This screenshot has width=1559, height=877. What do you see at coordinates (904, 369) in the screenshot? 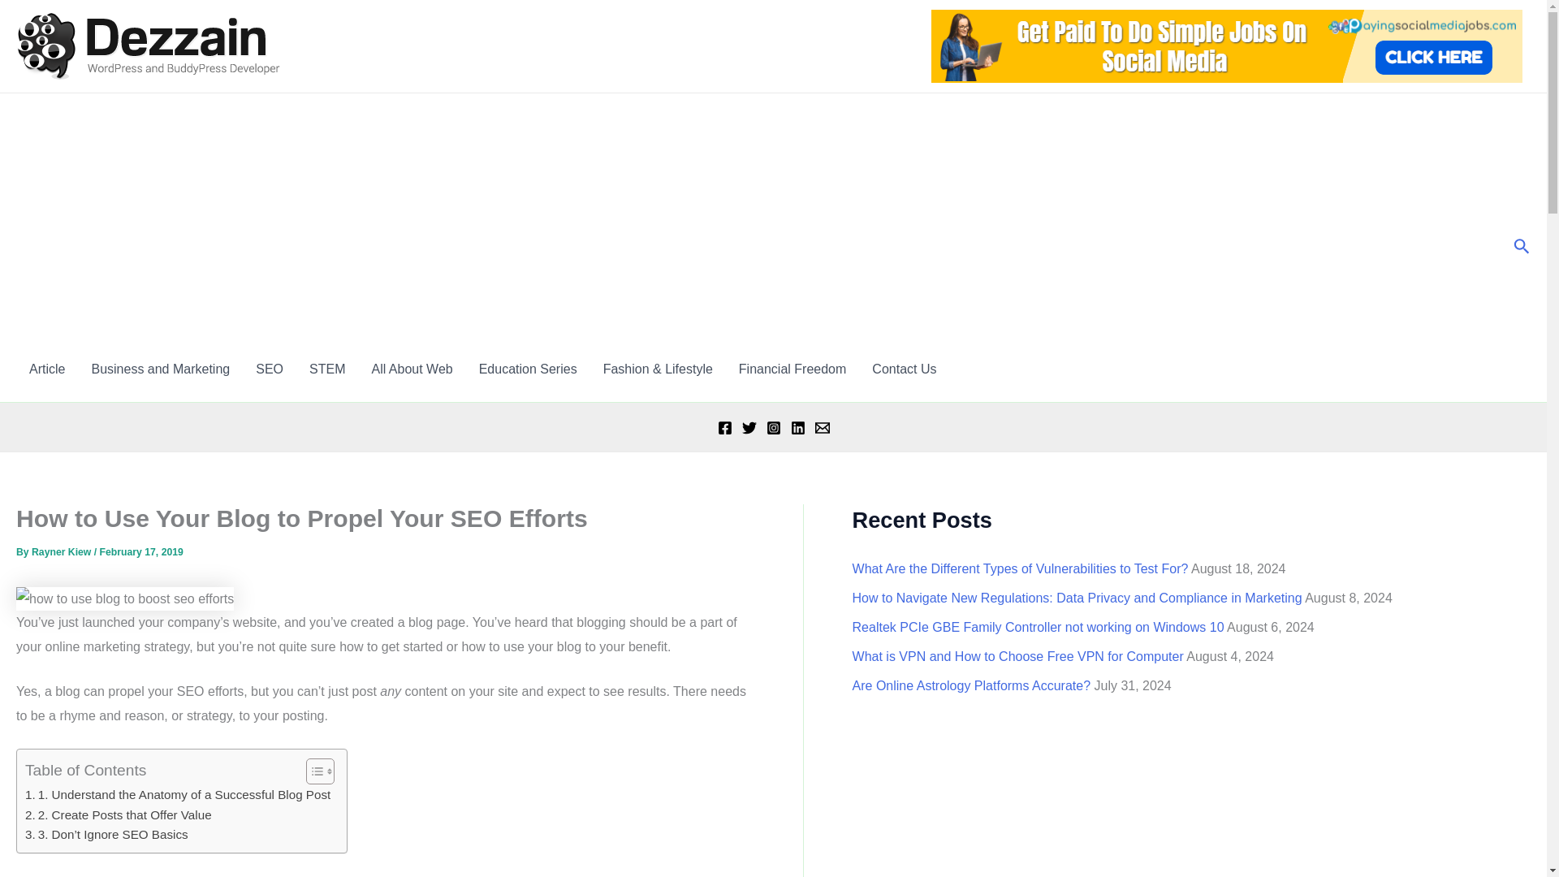
I see `Contact Us` at bounding box center [904, 369].